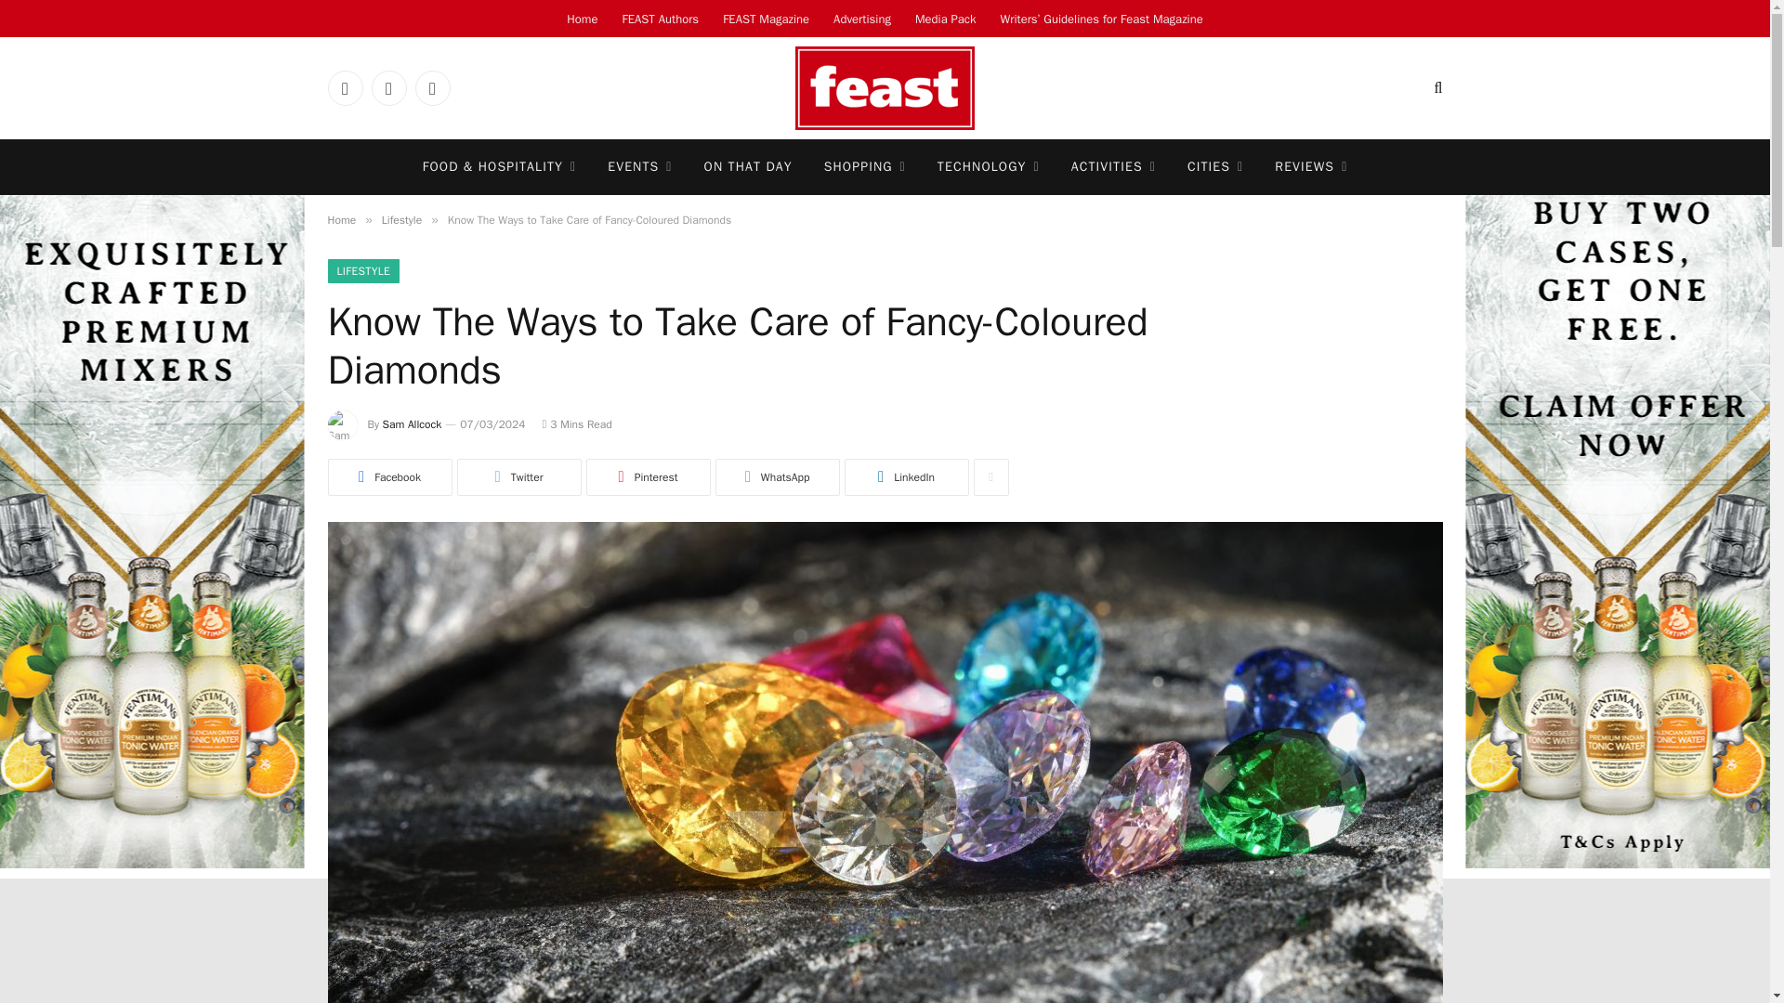 The width and height of the screenshot is (1784, 1003). I want to click on FeastMagazine, so click(885, 87).